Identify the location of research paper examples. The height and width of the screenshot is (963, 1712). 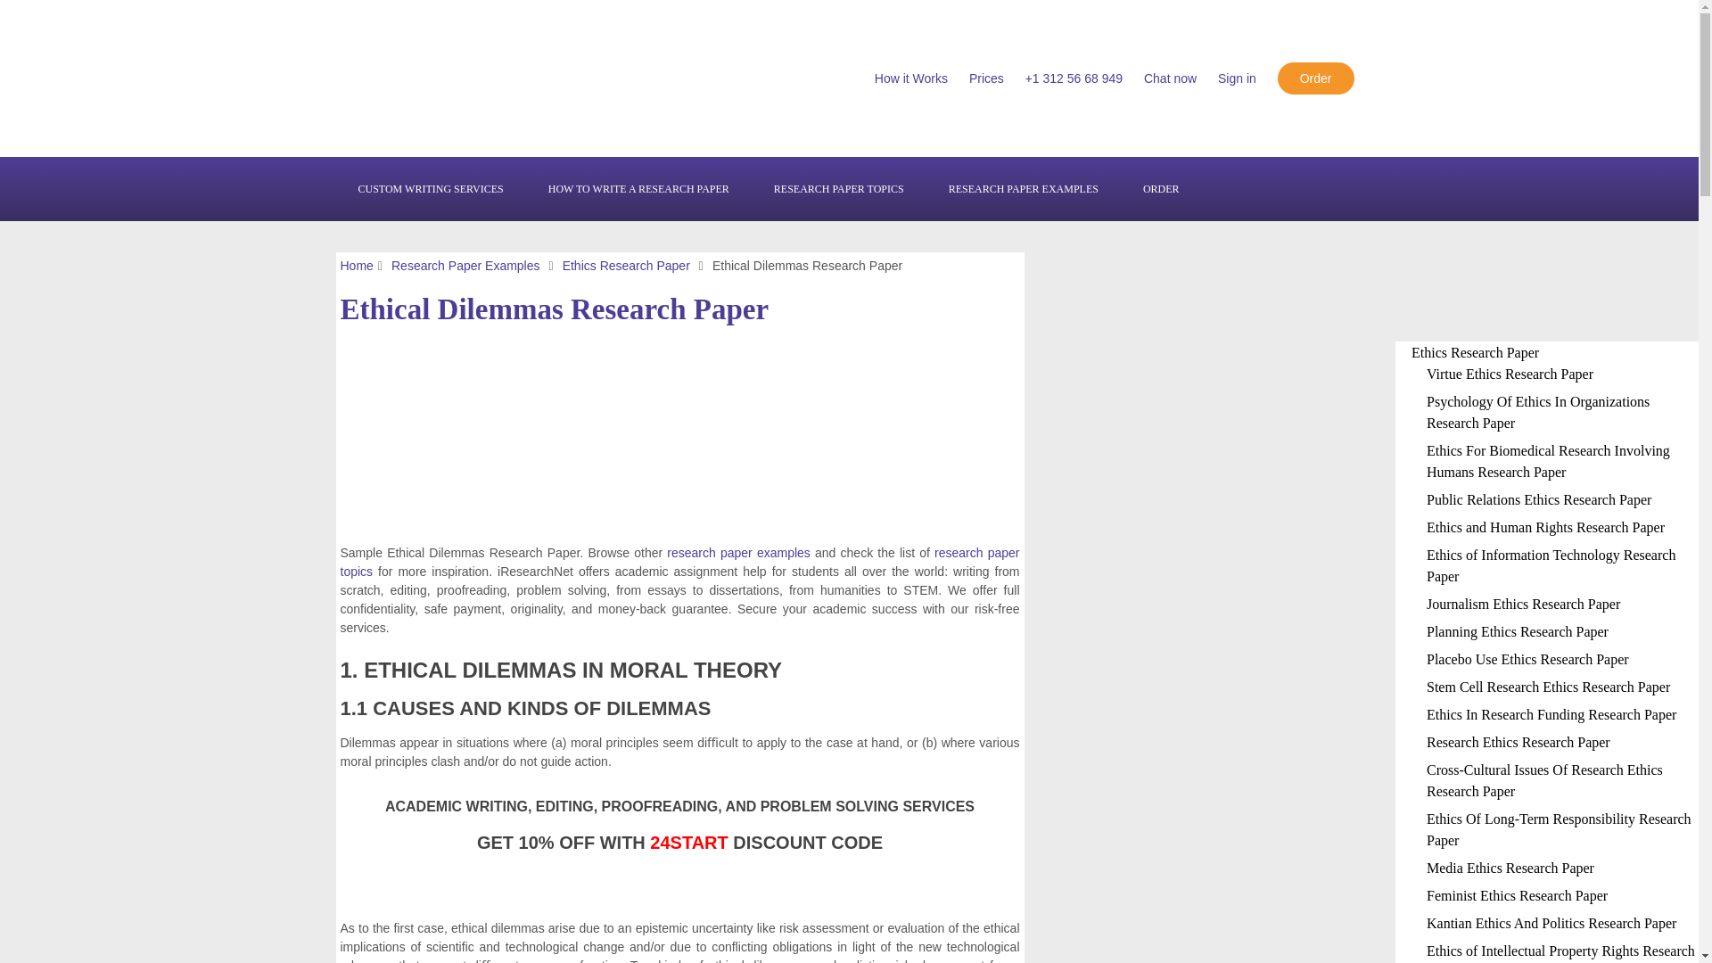
(738, 553).